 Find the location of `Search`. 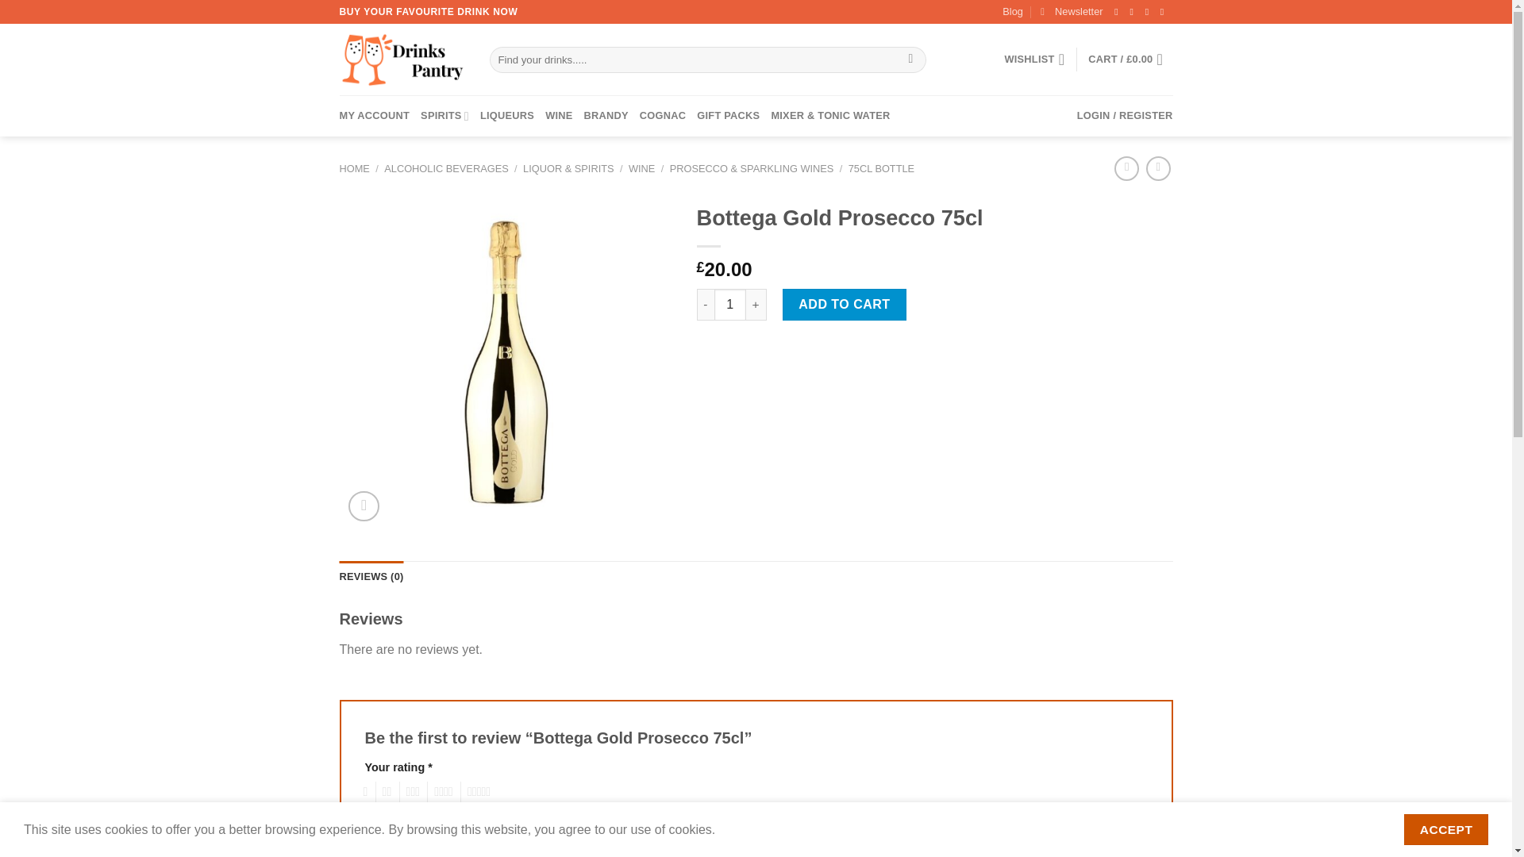

Search is located at coordinates (910, 60).